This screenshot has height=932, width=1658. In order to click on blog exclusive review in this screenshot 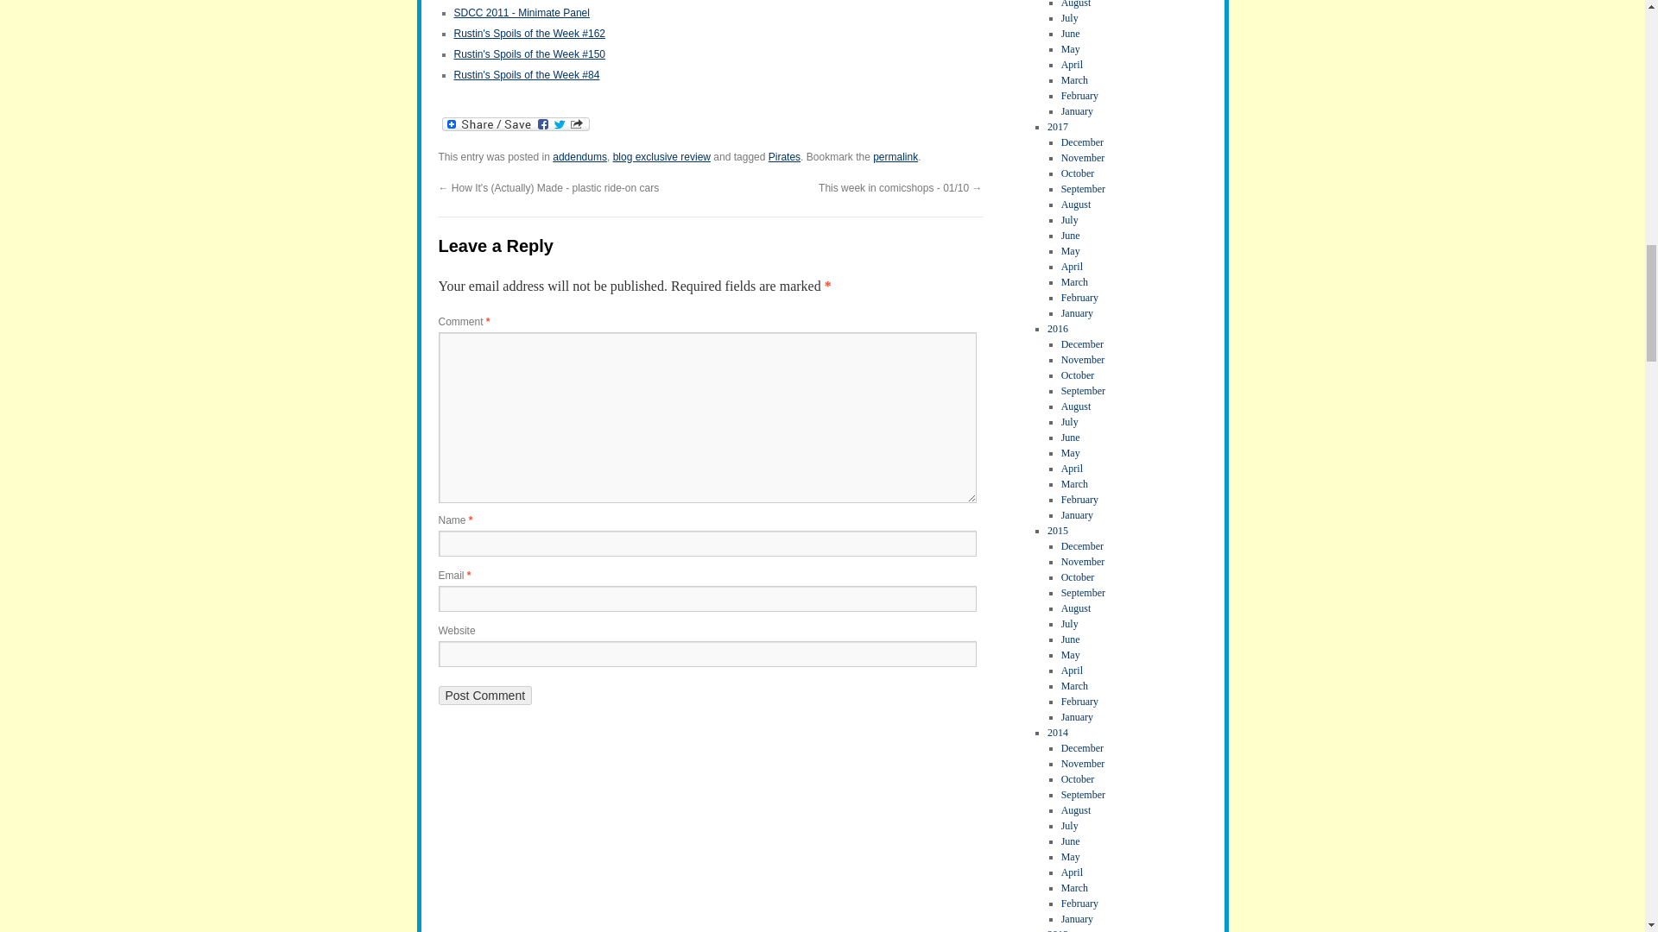, I will do `click(661, 157)`.